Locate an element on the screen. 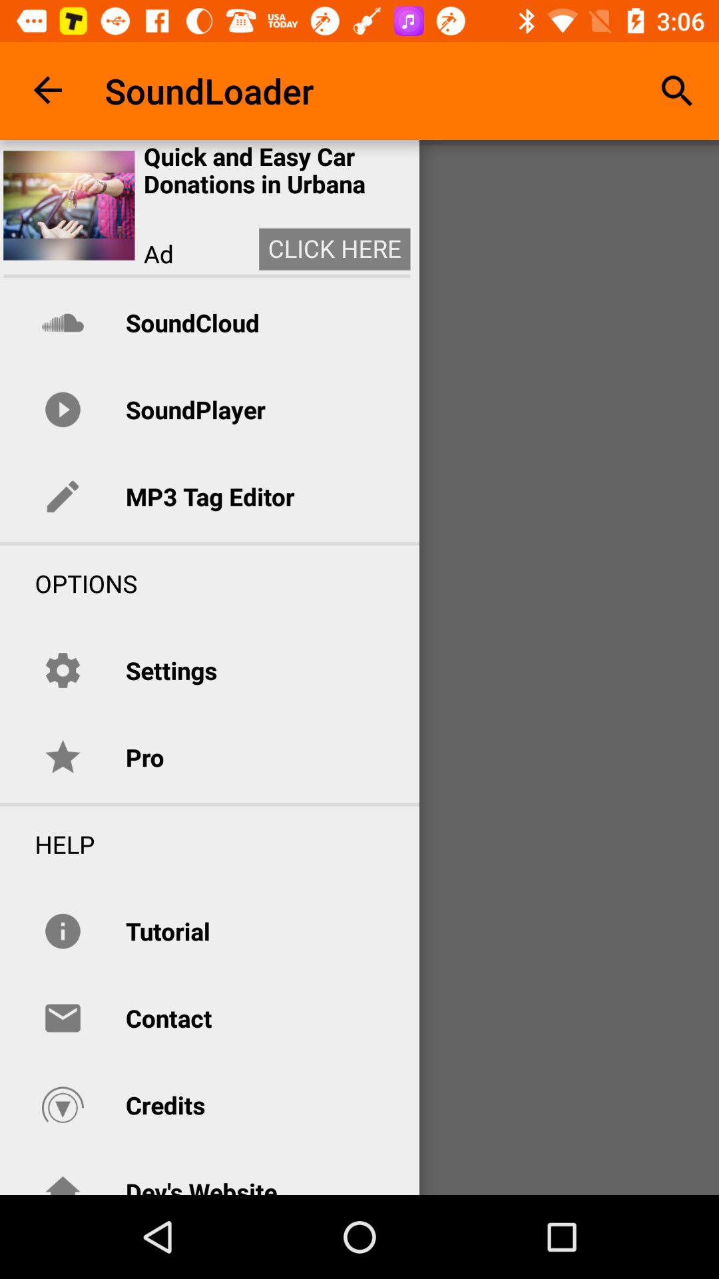 The height and width of the screenshot is (1279, 719). swipe until the options is located at coordinates (69, 584).